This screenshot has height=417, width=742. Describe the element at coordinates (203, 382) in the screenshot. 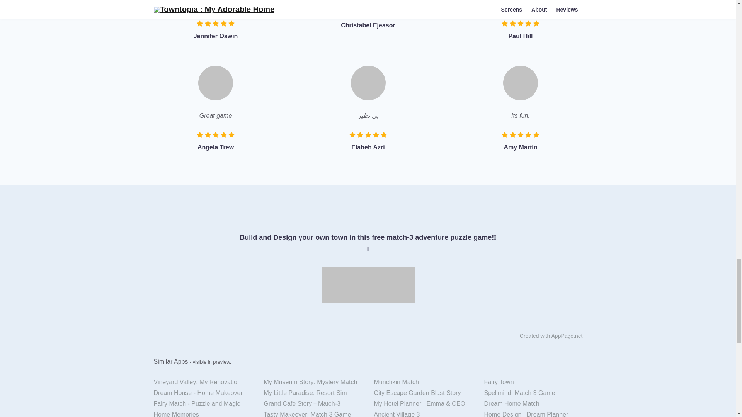

I see `Vineyard Valley: My Renovation` at that location.